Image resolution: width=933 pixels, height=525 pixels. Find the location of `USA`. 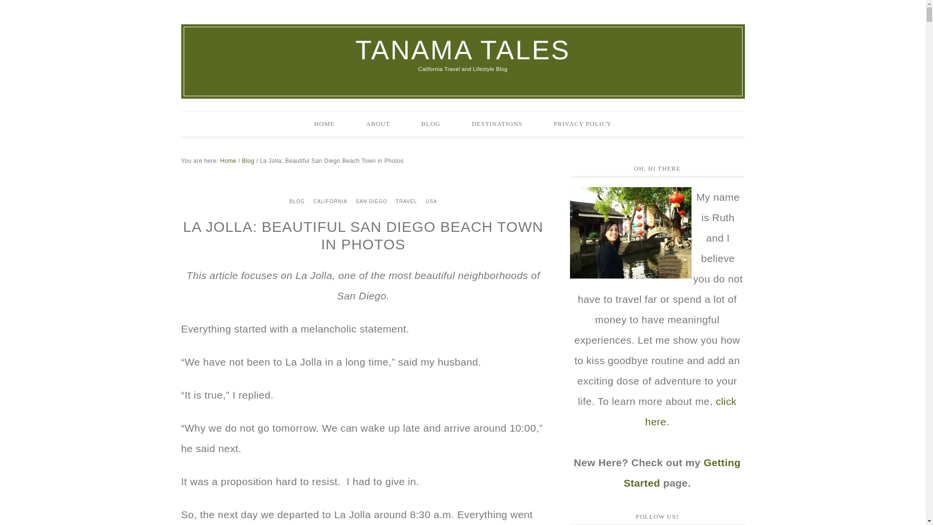

USA is located at coordinates (432, 201).